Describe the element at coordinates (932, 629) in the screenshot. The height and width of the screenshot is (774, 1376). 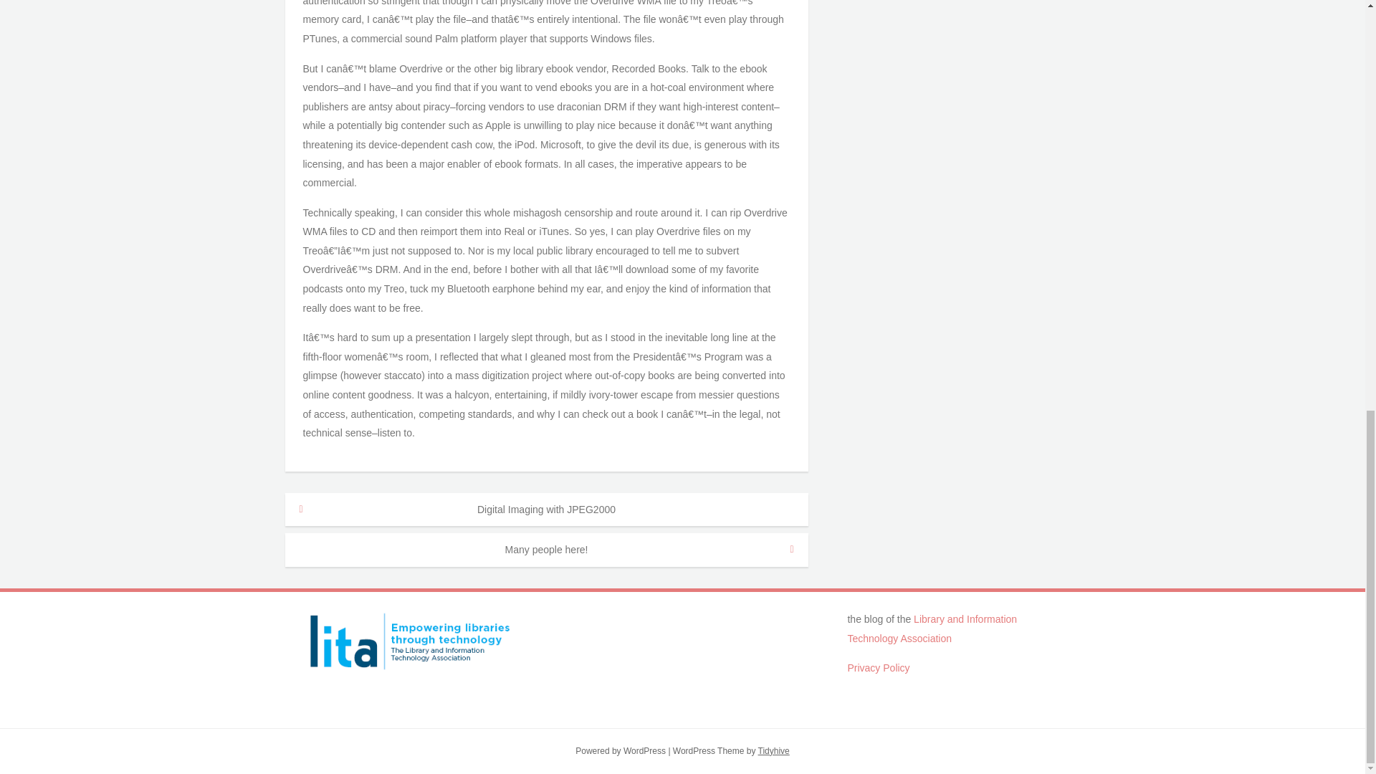
I see `Library and Information Technology Association` at that location.